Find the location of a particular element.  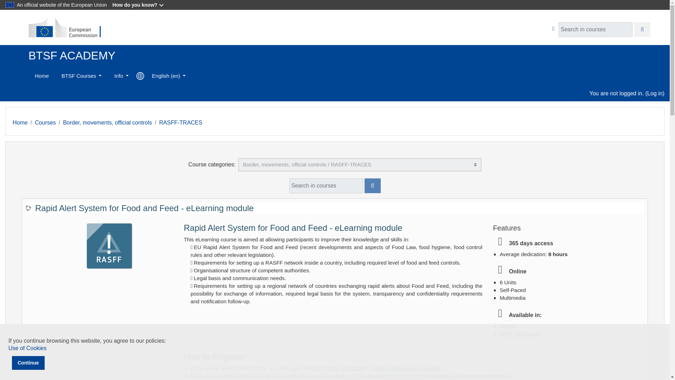

Home is located at coordinates (41, 76).